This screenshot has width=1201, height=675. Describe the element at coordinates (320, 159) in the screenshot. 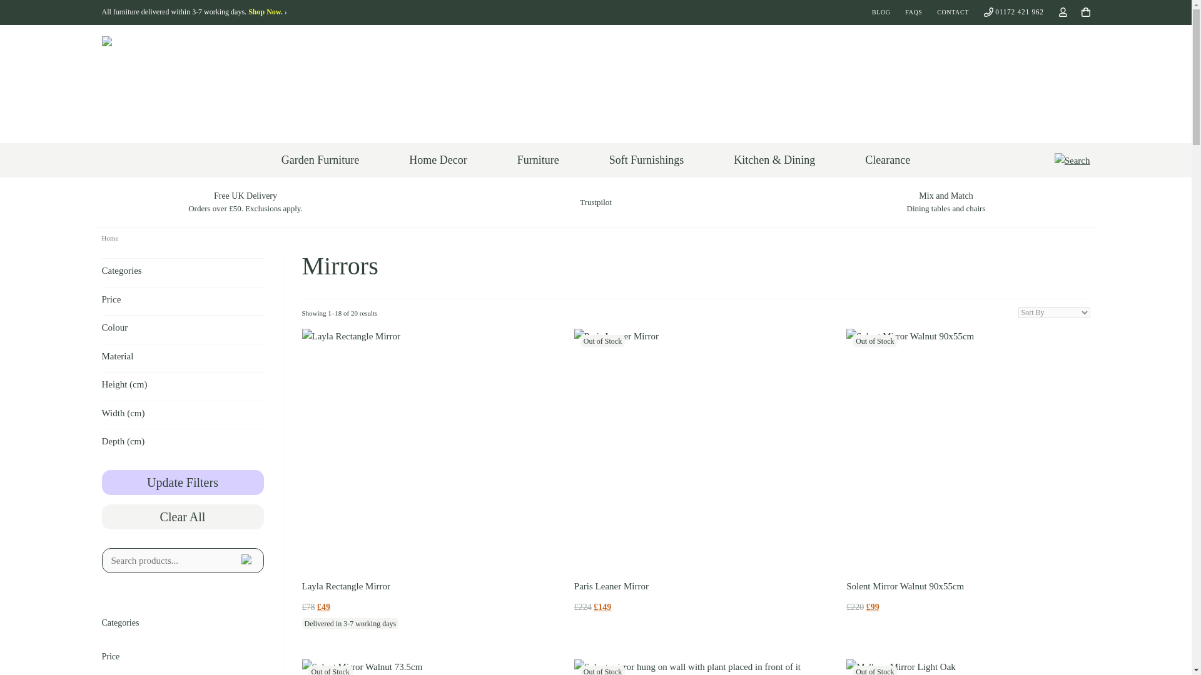

I see `Garden Furniture` at that location.